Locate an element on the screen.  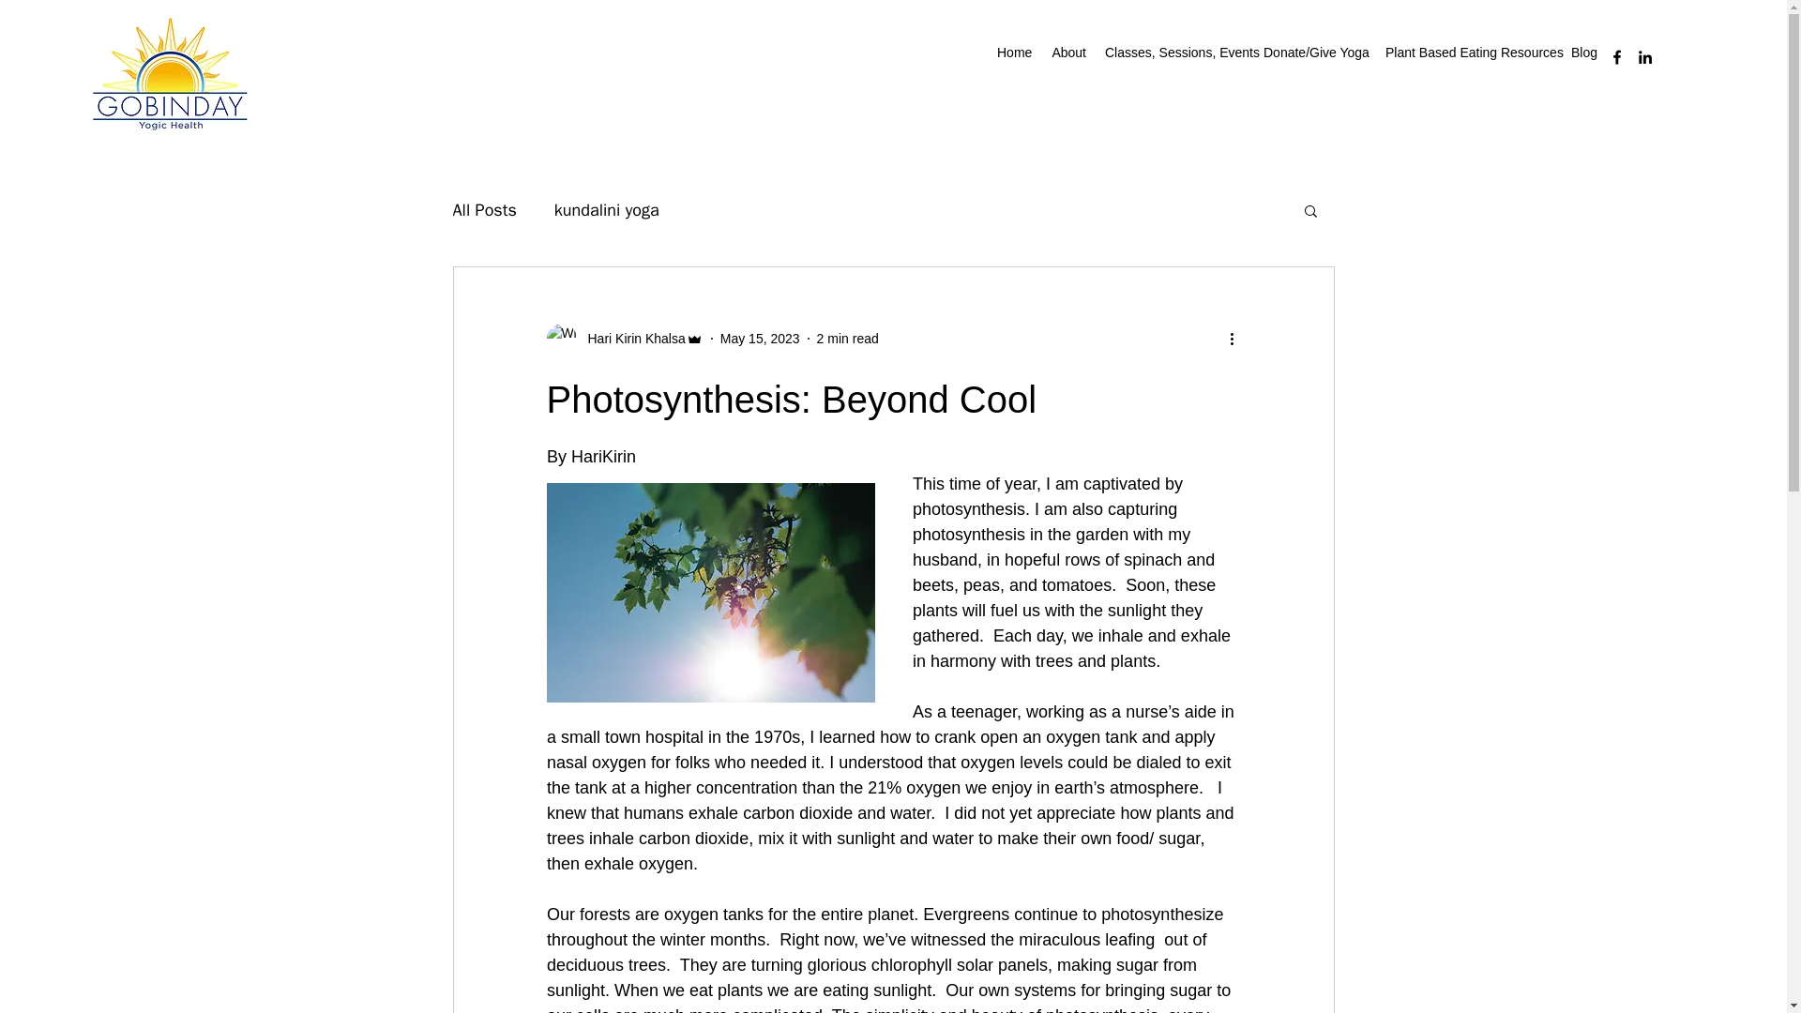
All Posts is located at coordinates (483, 210).